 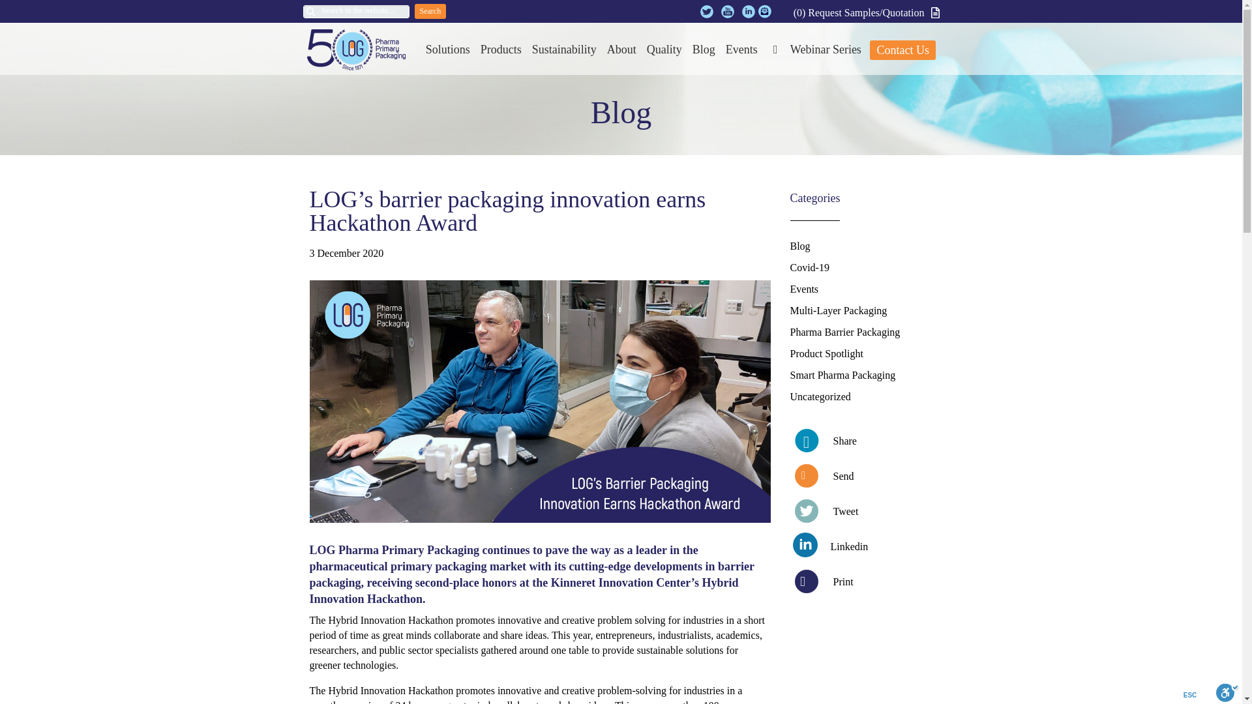 I want to click on Contact Us, so click(x=902, y=50).